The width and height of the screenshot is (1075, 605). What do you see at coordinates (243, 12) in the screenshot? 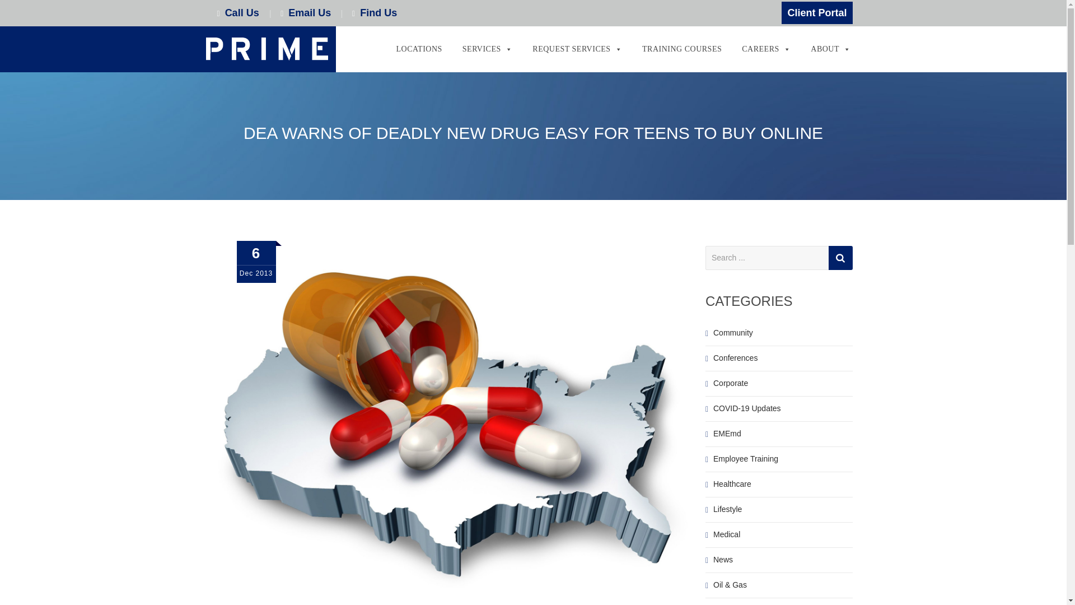
I see `Call Us` at bounding box center [243, 12].